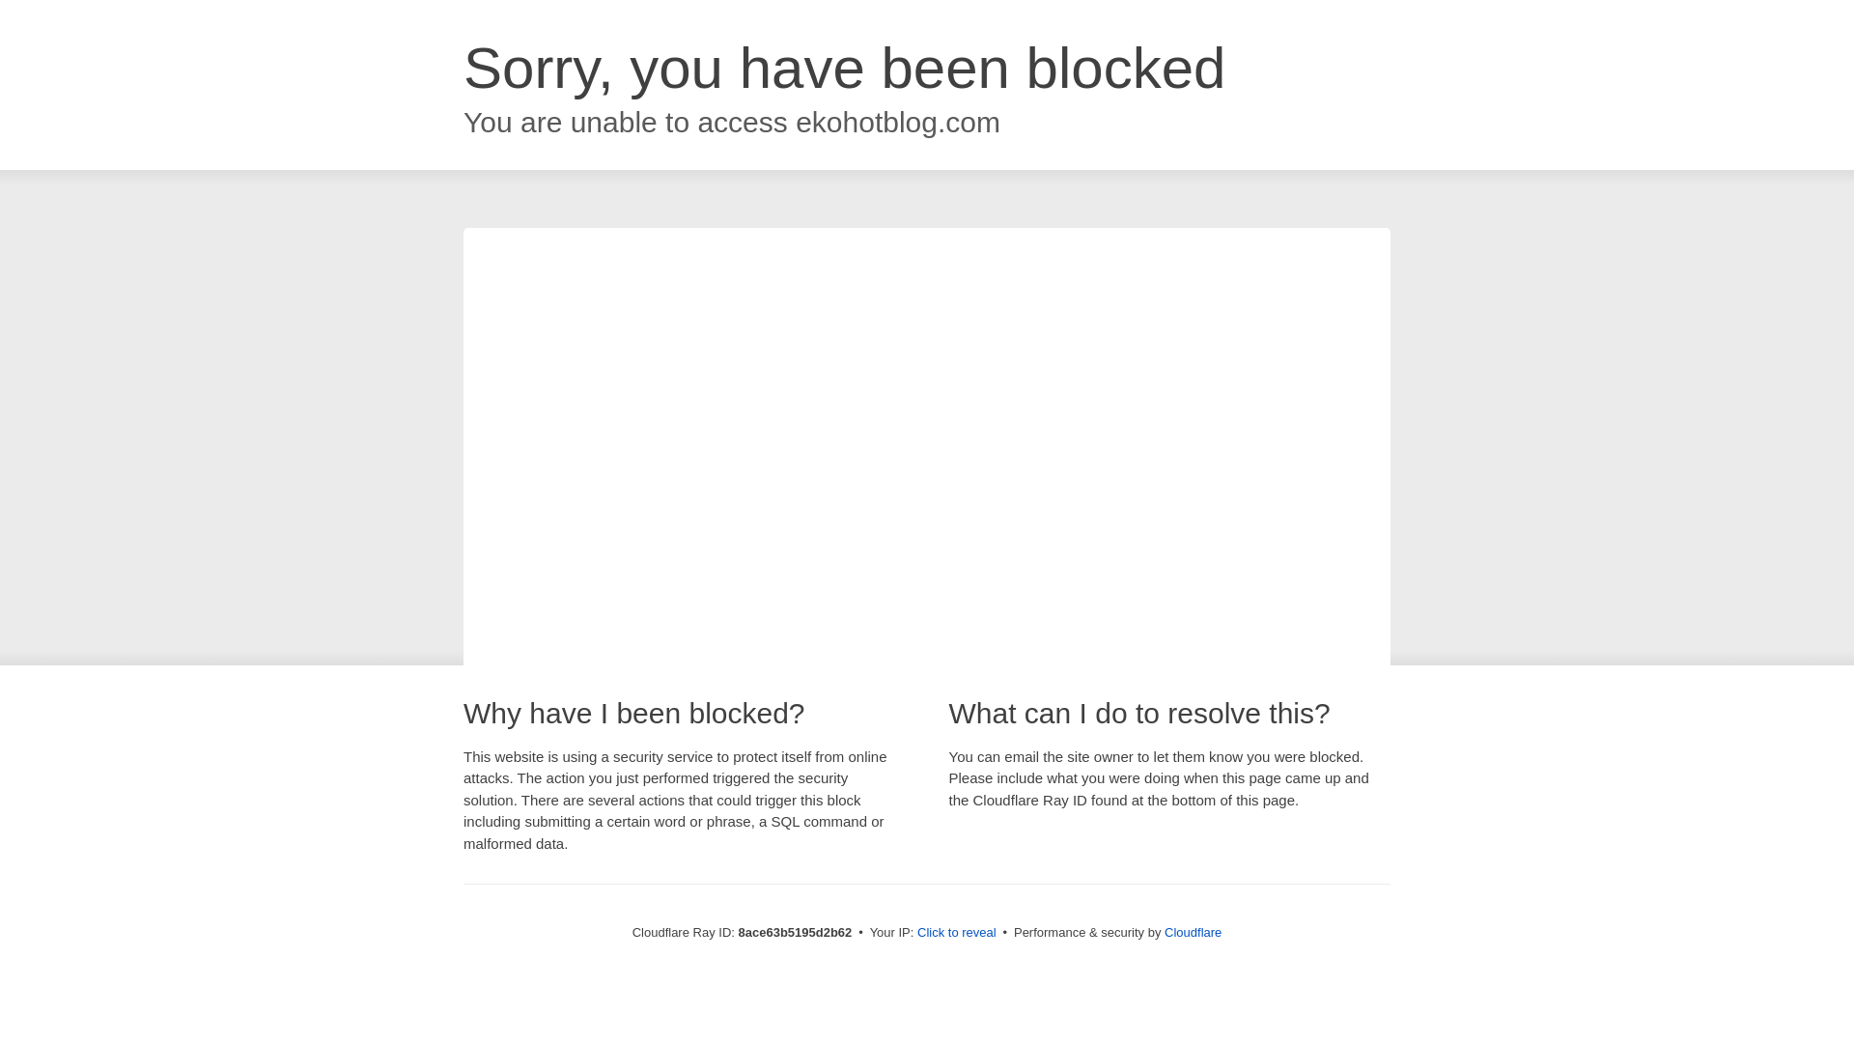  Describe the element at coordinates (1193, 932) in the screenshot. I see `Cloudflare` at that location.